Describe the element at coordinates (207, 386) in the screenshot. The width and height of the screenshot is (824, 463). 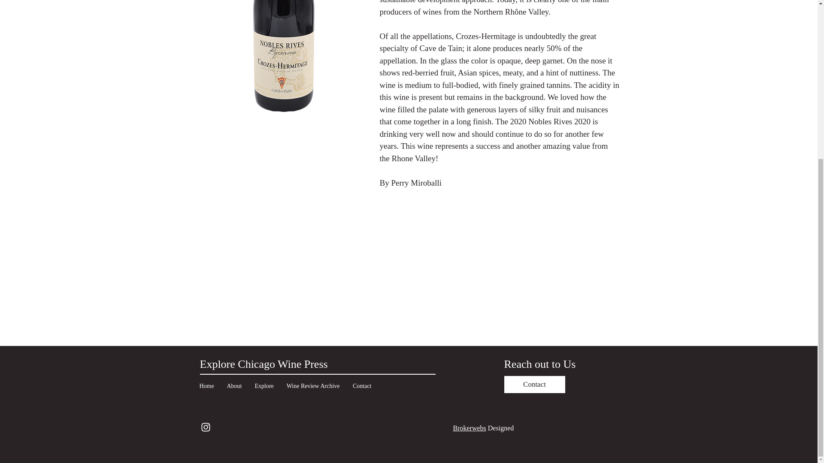
I see `Home` at that location.